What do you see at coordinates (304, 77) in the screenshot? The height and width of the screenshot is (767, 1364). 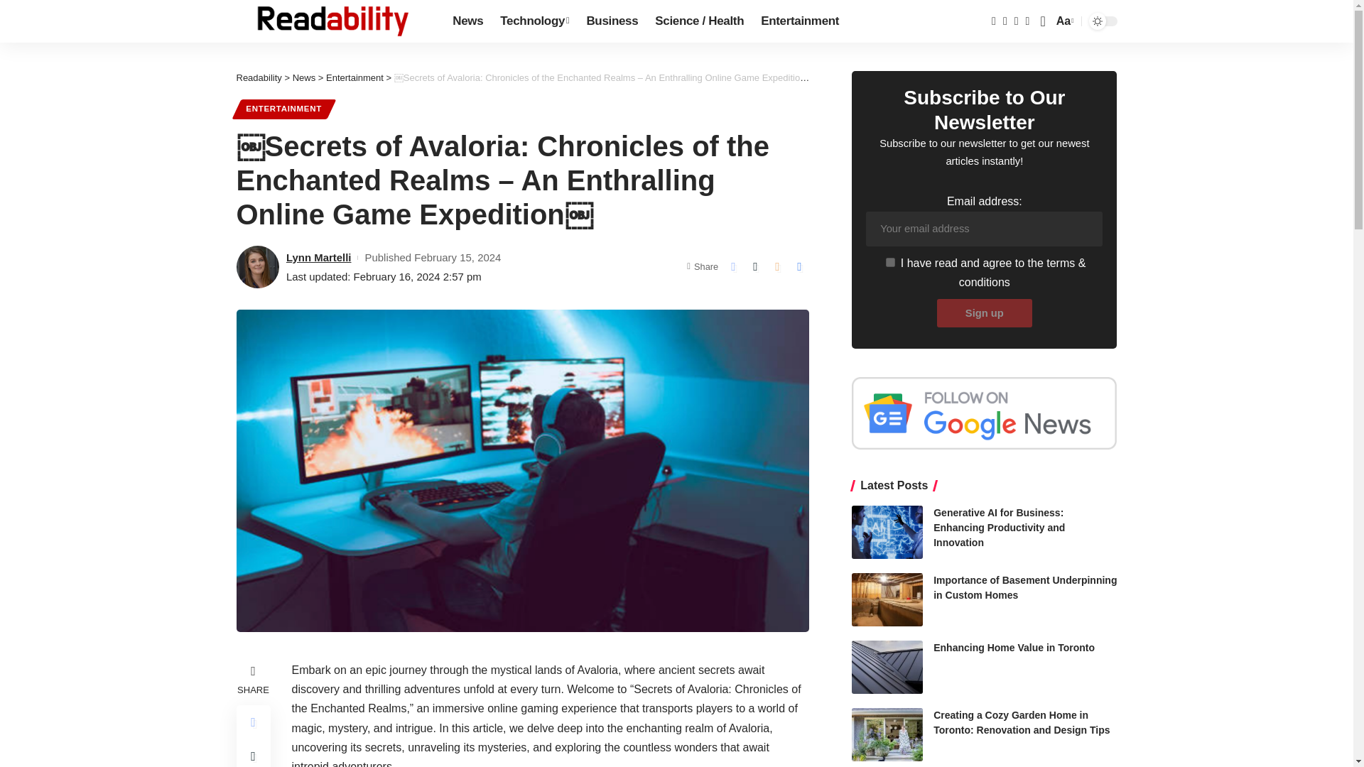 I see `Go to the News Category archives.` at bounding box center [304, 77].